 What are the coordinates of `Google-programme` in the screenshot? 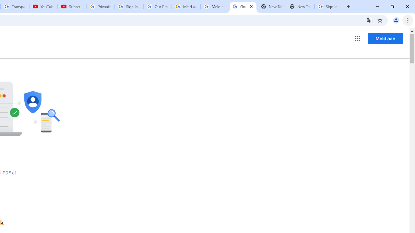 It's located at (357, 38).